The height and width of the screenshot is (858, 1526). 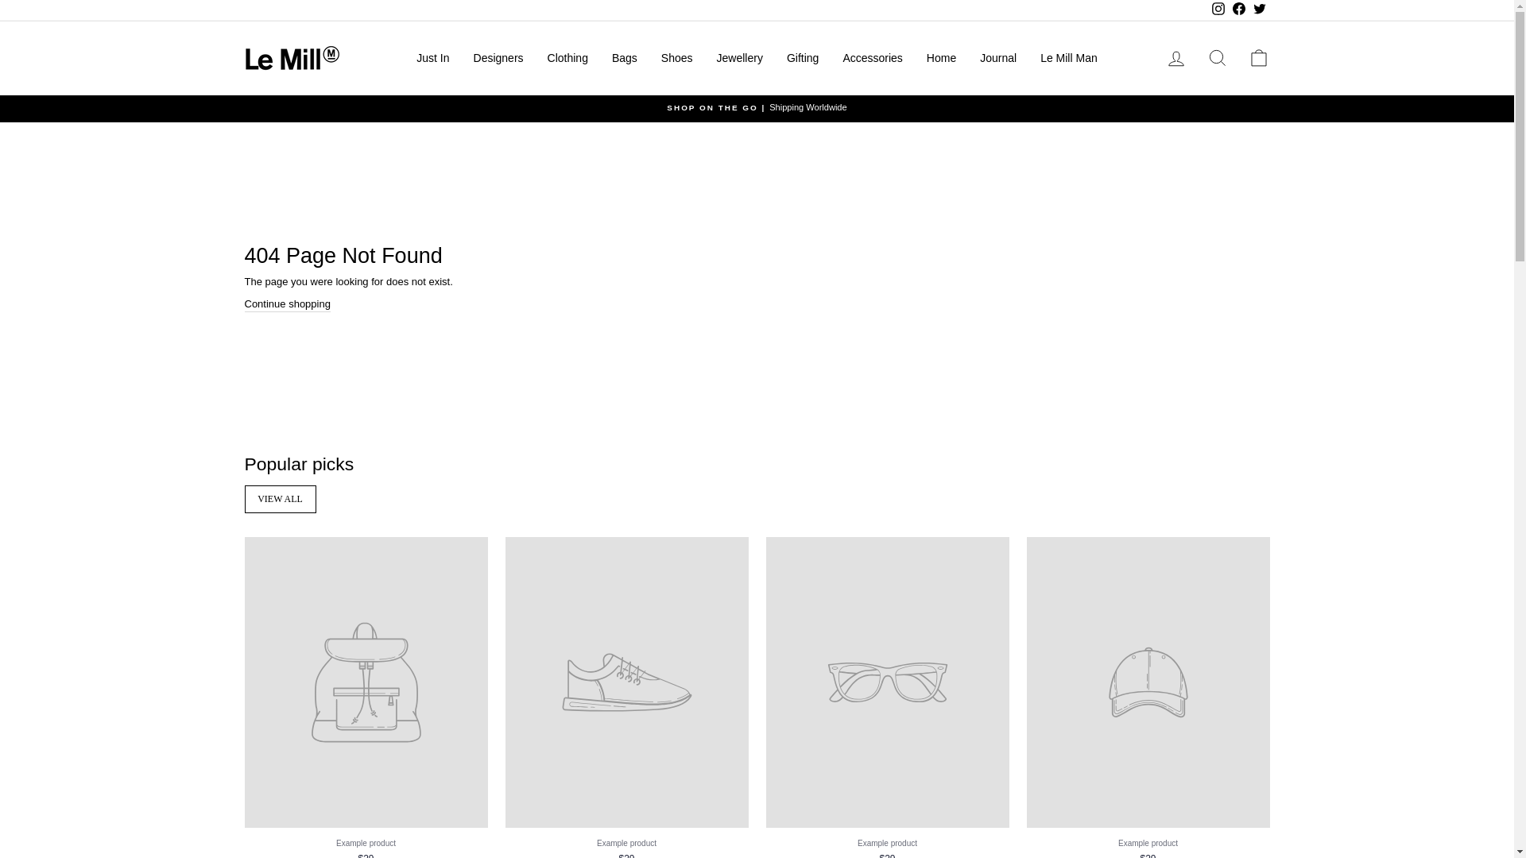 I want to click on Le Mill on Twitter, so click(x=1259, y=10).